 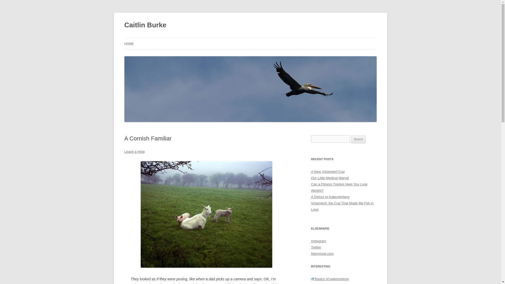 What do you see at coordinates (206, 215) in the screenshot?
I see `A Cornish Familiar, by Jem Southam` at bounding box center [206, 215].